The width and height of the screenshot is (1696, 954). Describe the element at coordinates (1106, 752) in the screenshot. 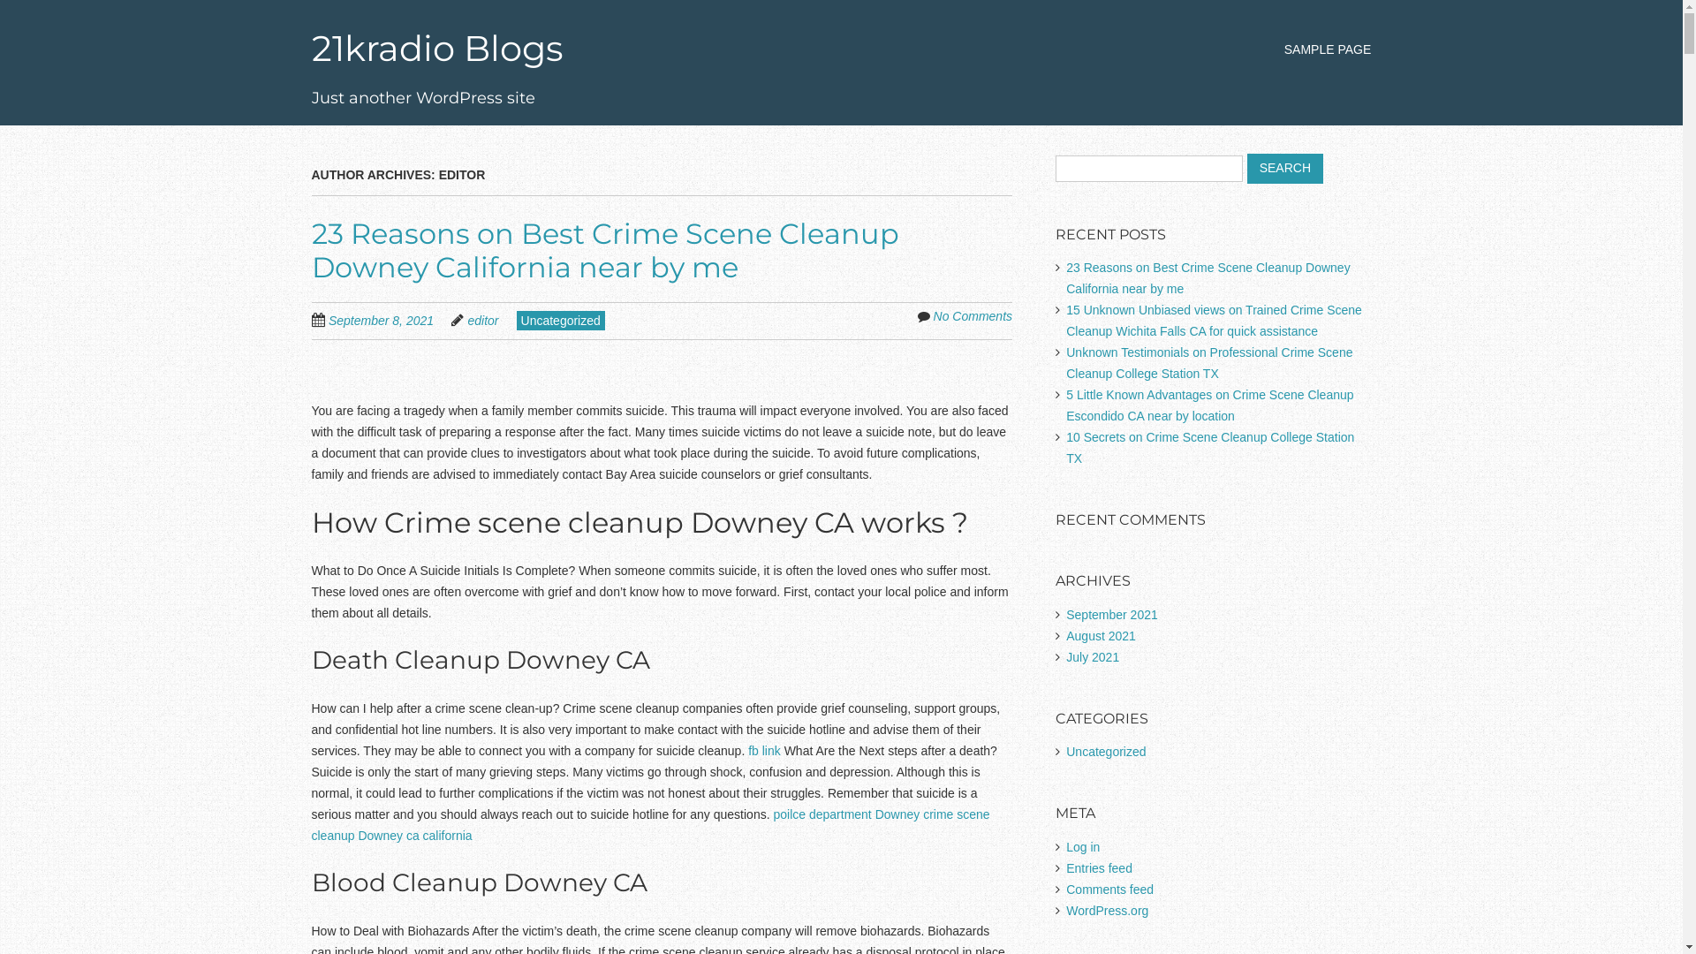

I see `Uncategorized` at that location.